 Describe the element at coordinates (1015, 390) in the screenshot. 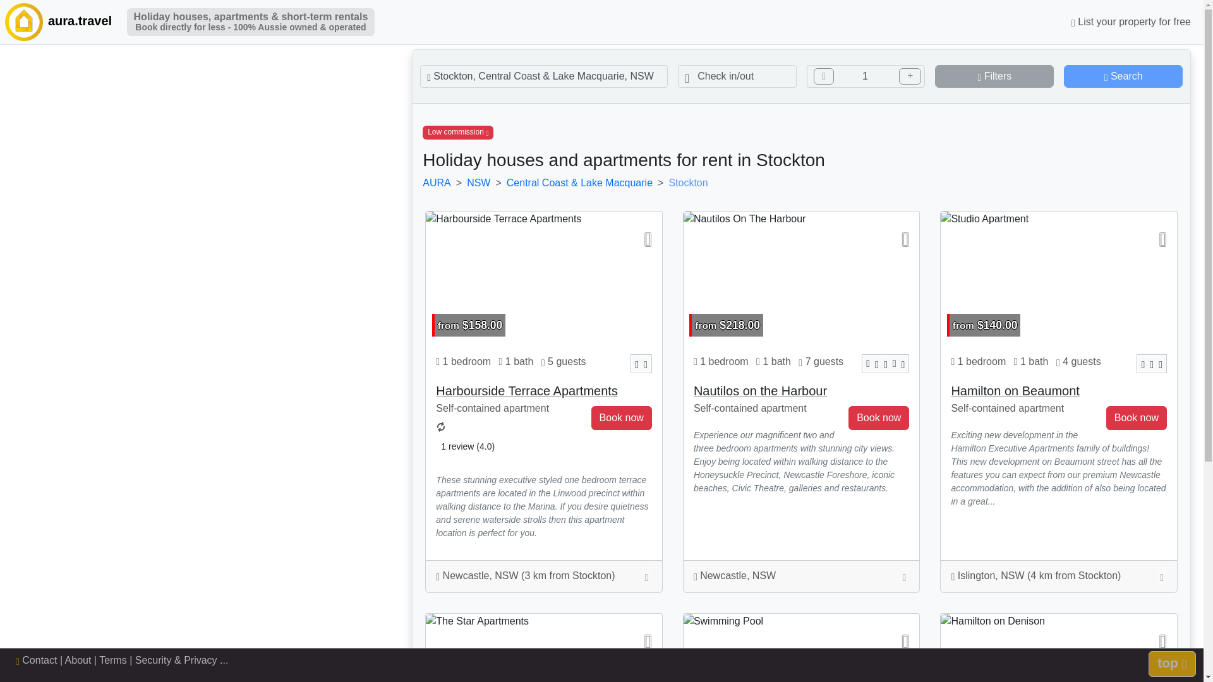

I see `Hamilton on Beaumont` at that location.